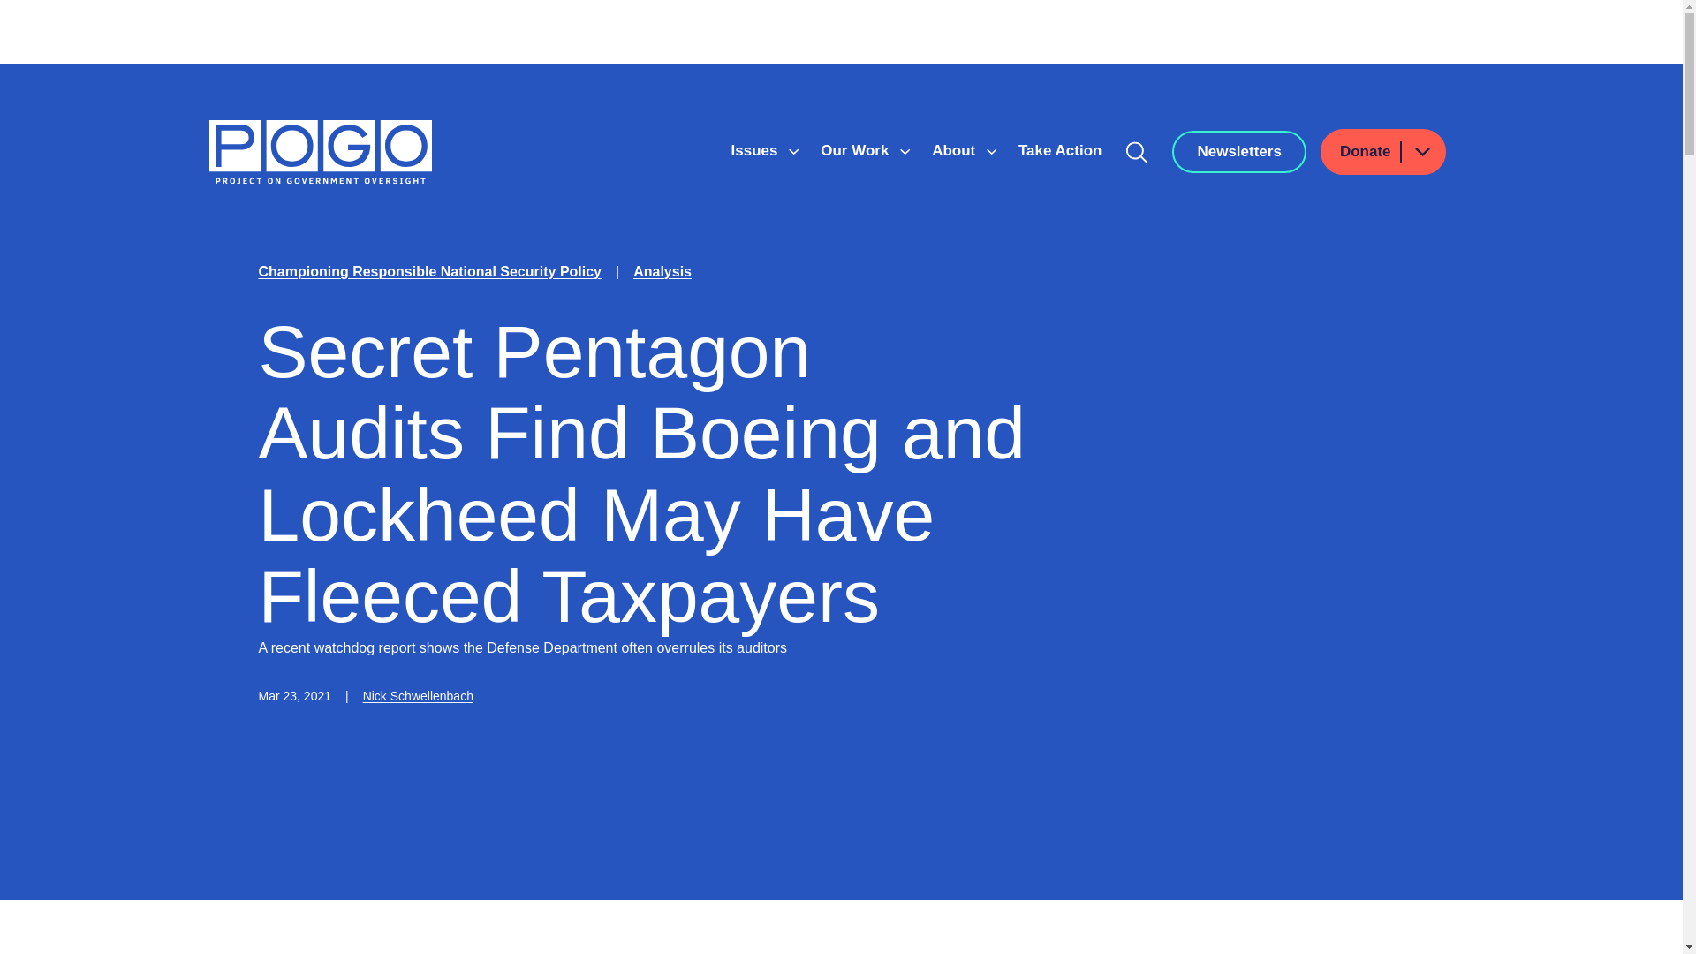  Describe the element at coordinates (320, 152) in the screenshot. I see `Home` at that location.